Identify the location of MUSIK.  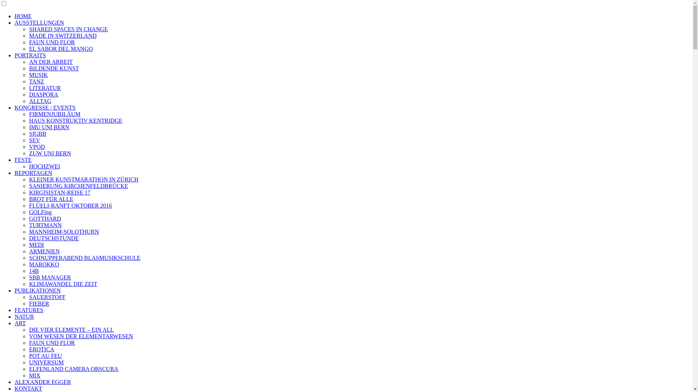
(39, 75).